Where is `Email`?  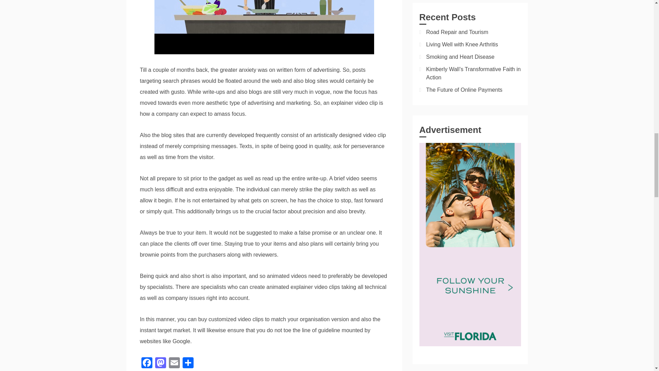 Email is located at coordinates (174, 363).